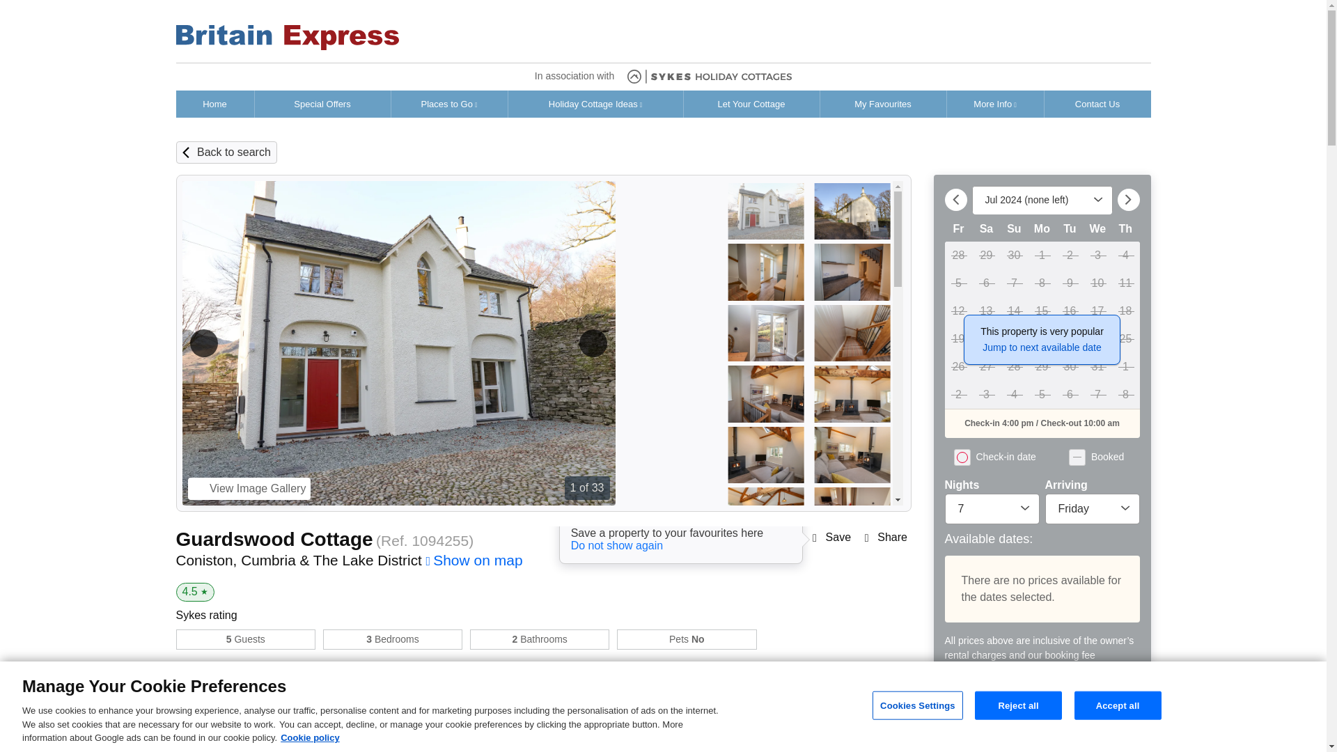 The width and height of the screenshot is (1337, 752). I want to click on Home, so click(214, 104).